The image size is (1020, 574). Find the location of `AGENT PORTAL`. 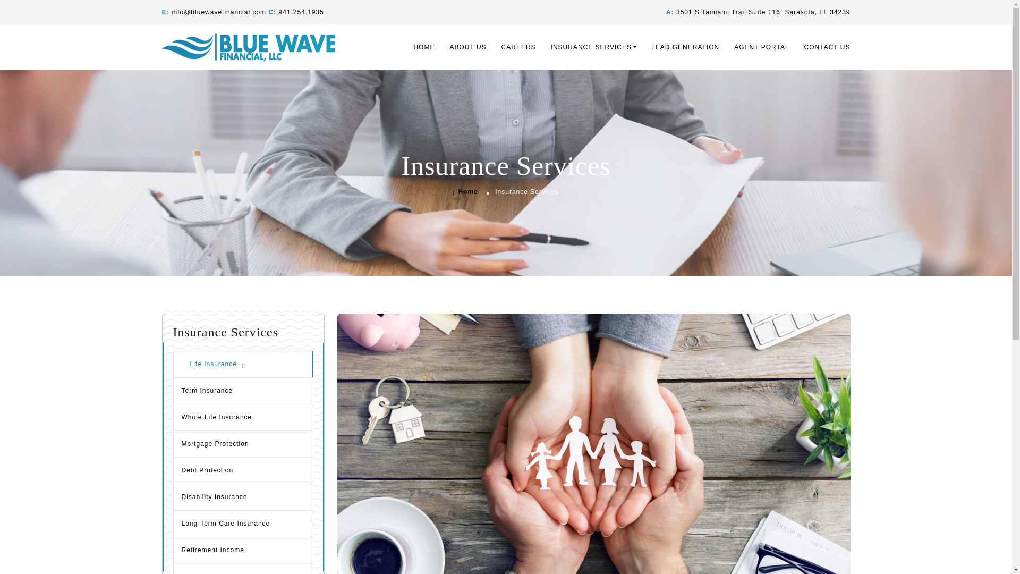

AGENT PORTAL is located at coordinates (761, 47).